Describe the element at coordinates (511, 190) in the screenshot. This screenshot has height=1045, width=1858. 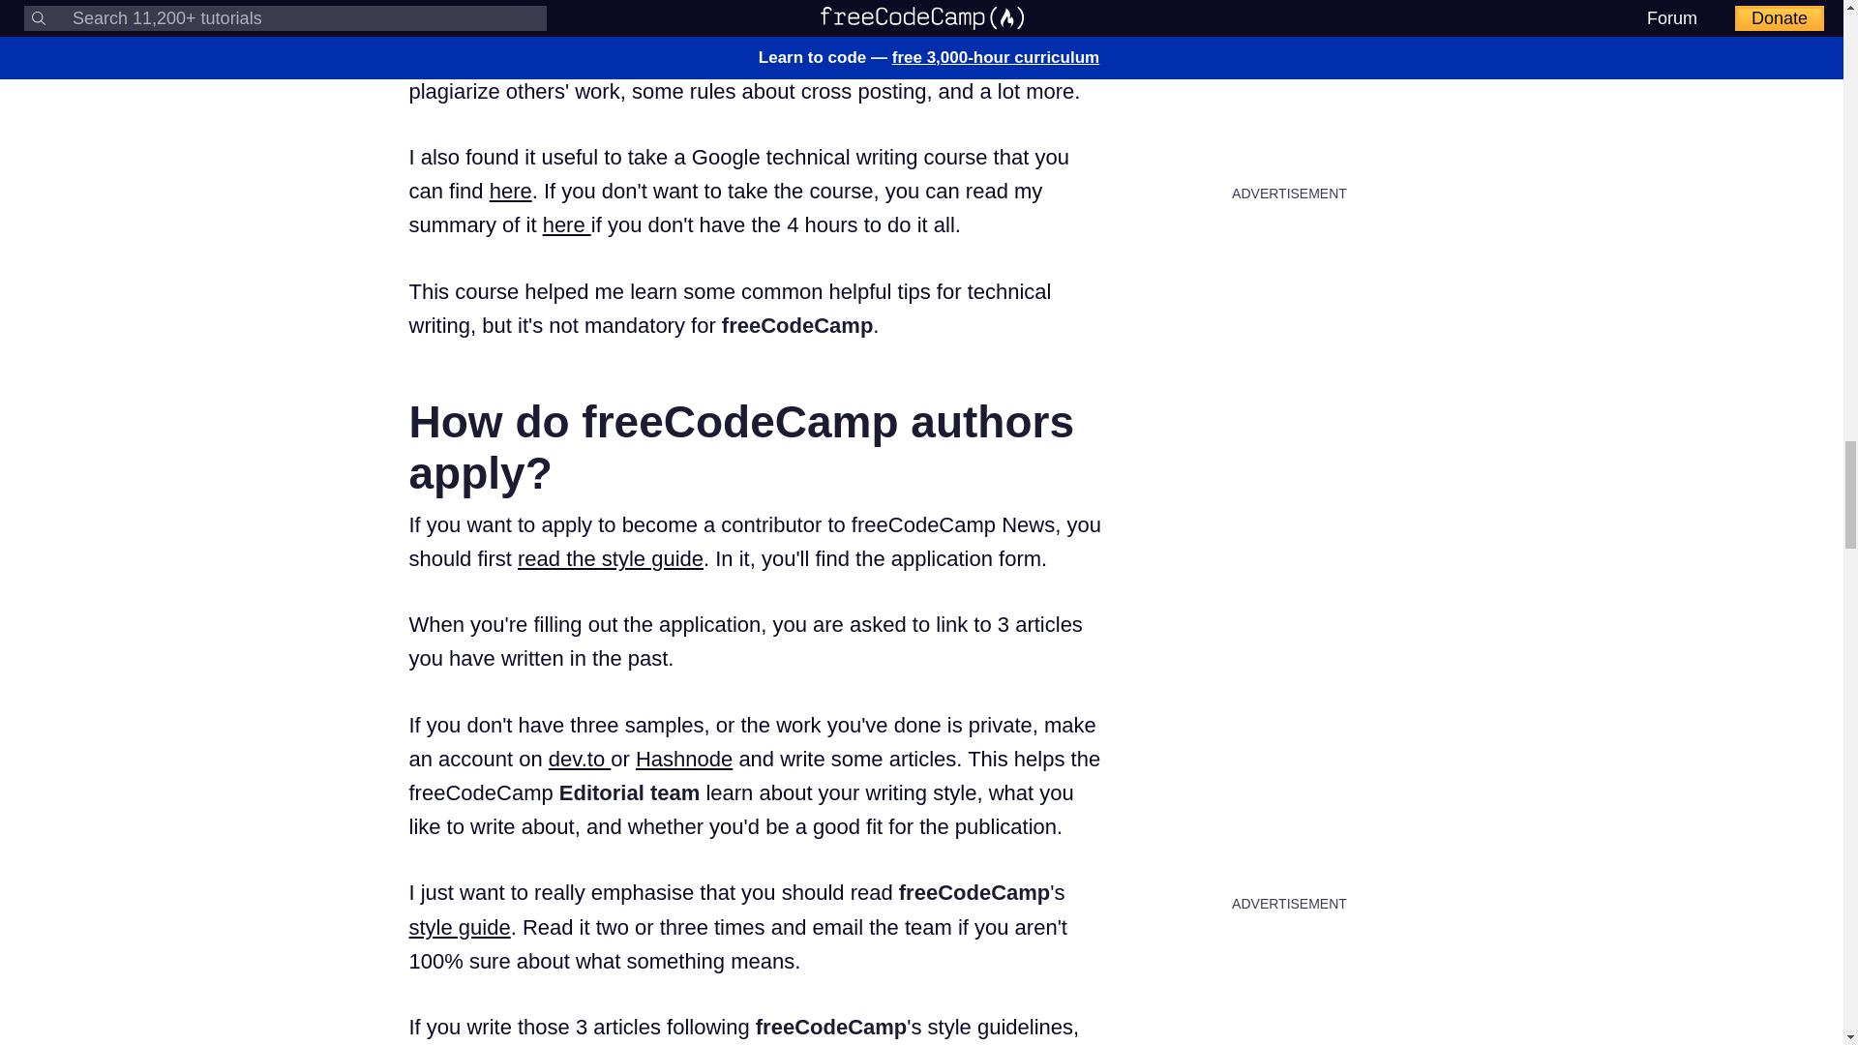
I see `here` at that location.